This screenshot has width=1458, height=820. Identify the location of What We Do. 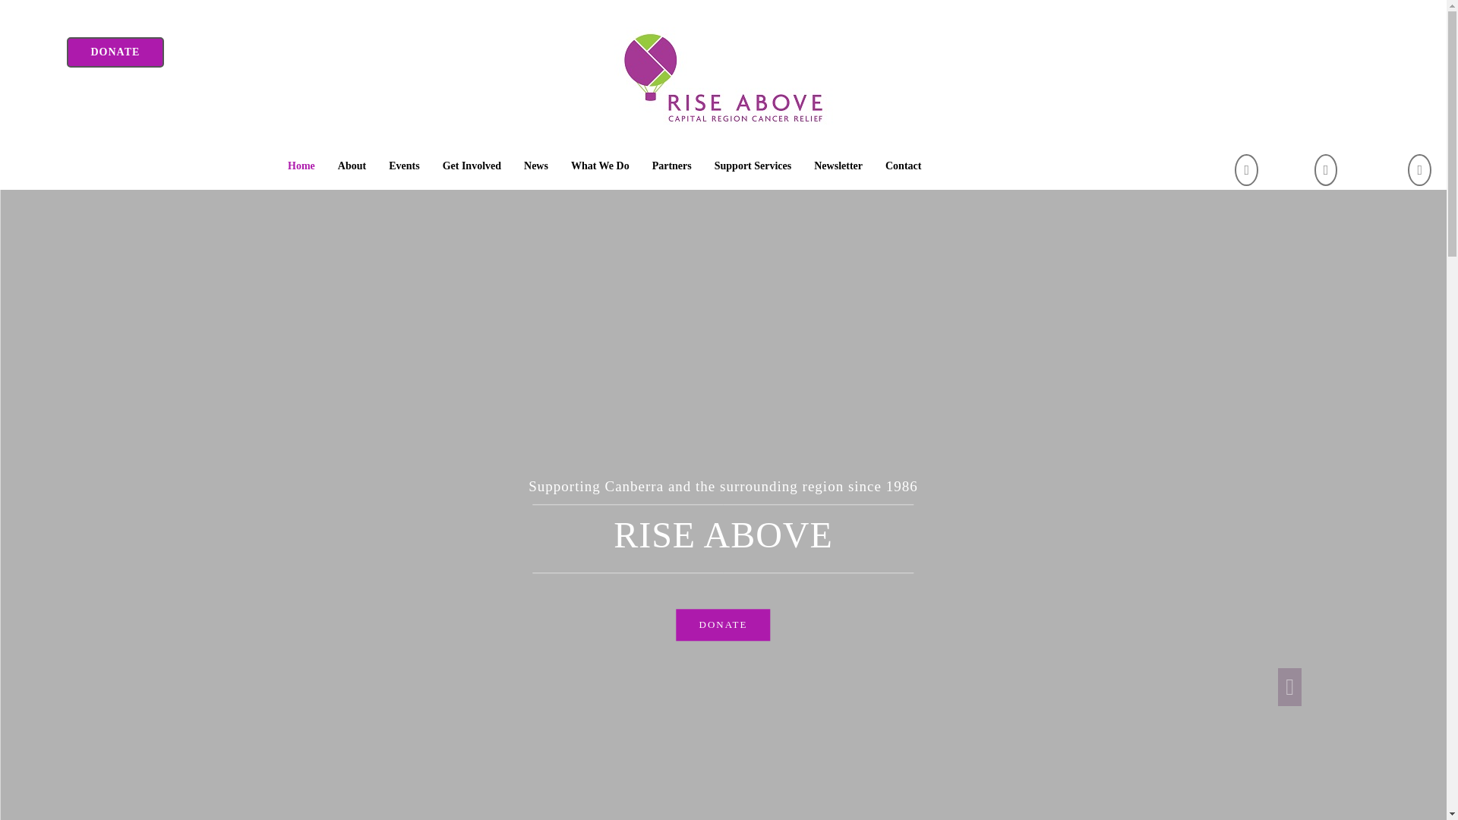
(600, 166).